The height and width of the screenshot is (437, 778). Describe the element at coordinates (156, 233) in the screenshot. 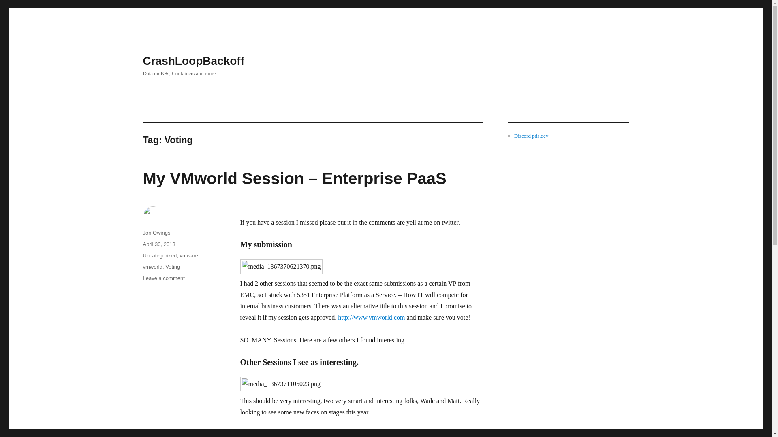

I see `Jon Owings` at that location.